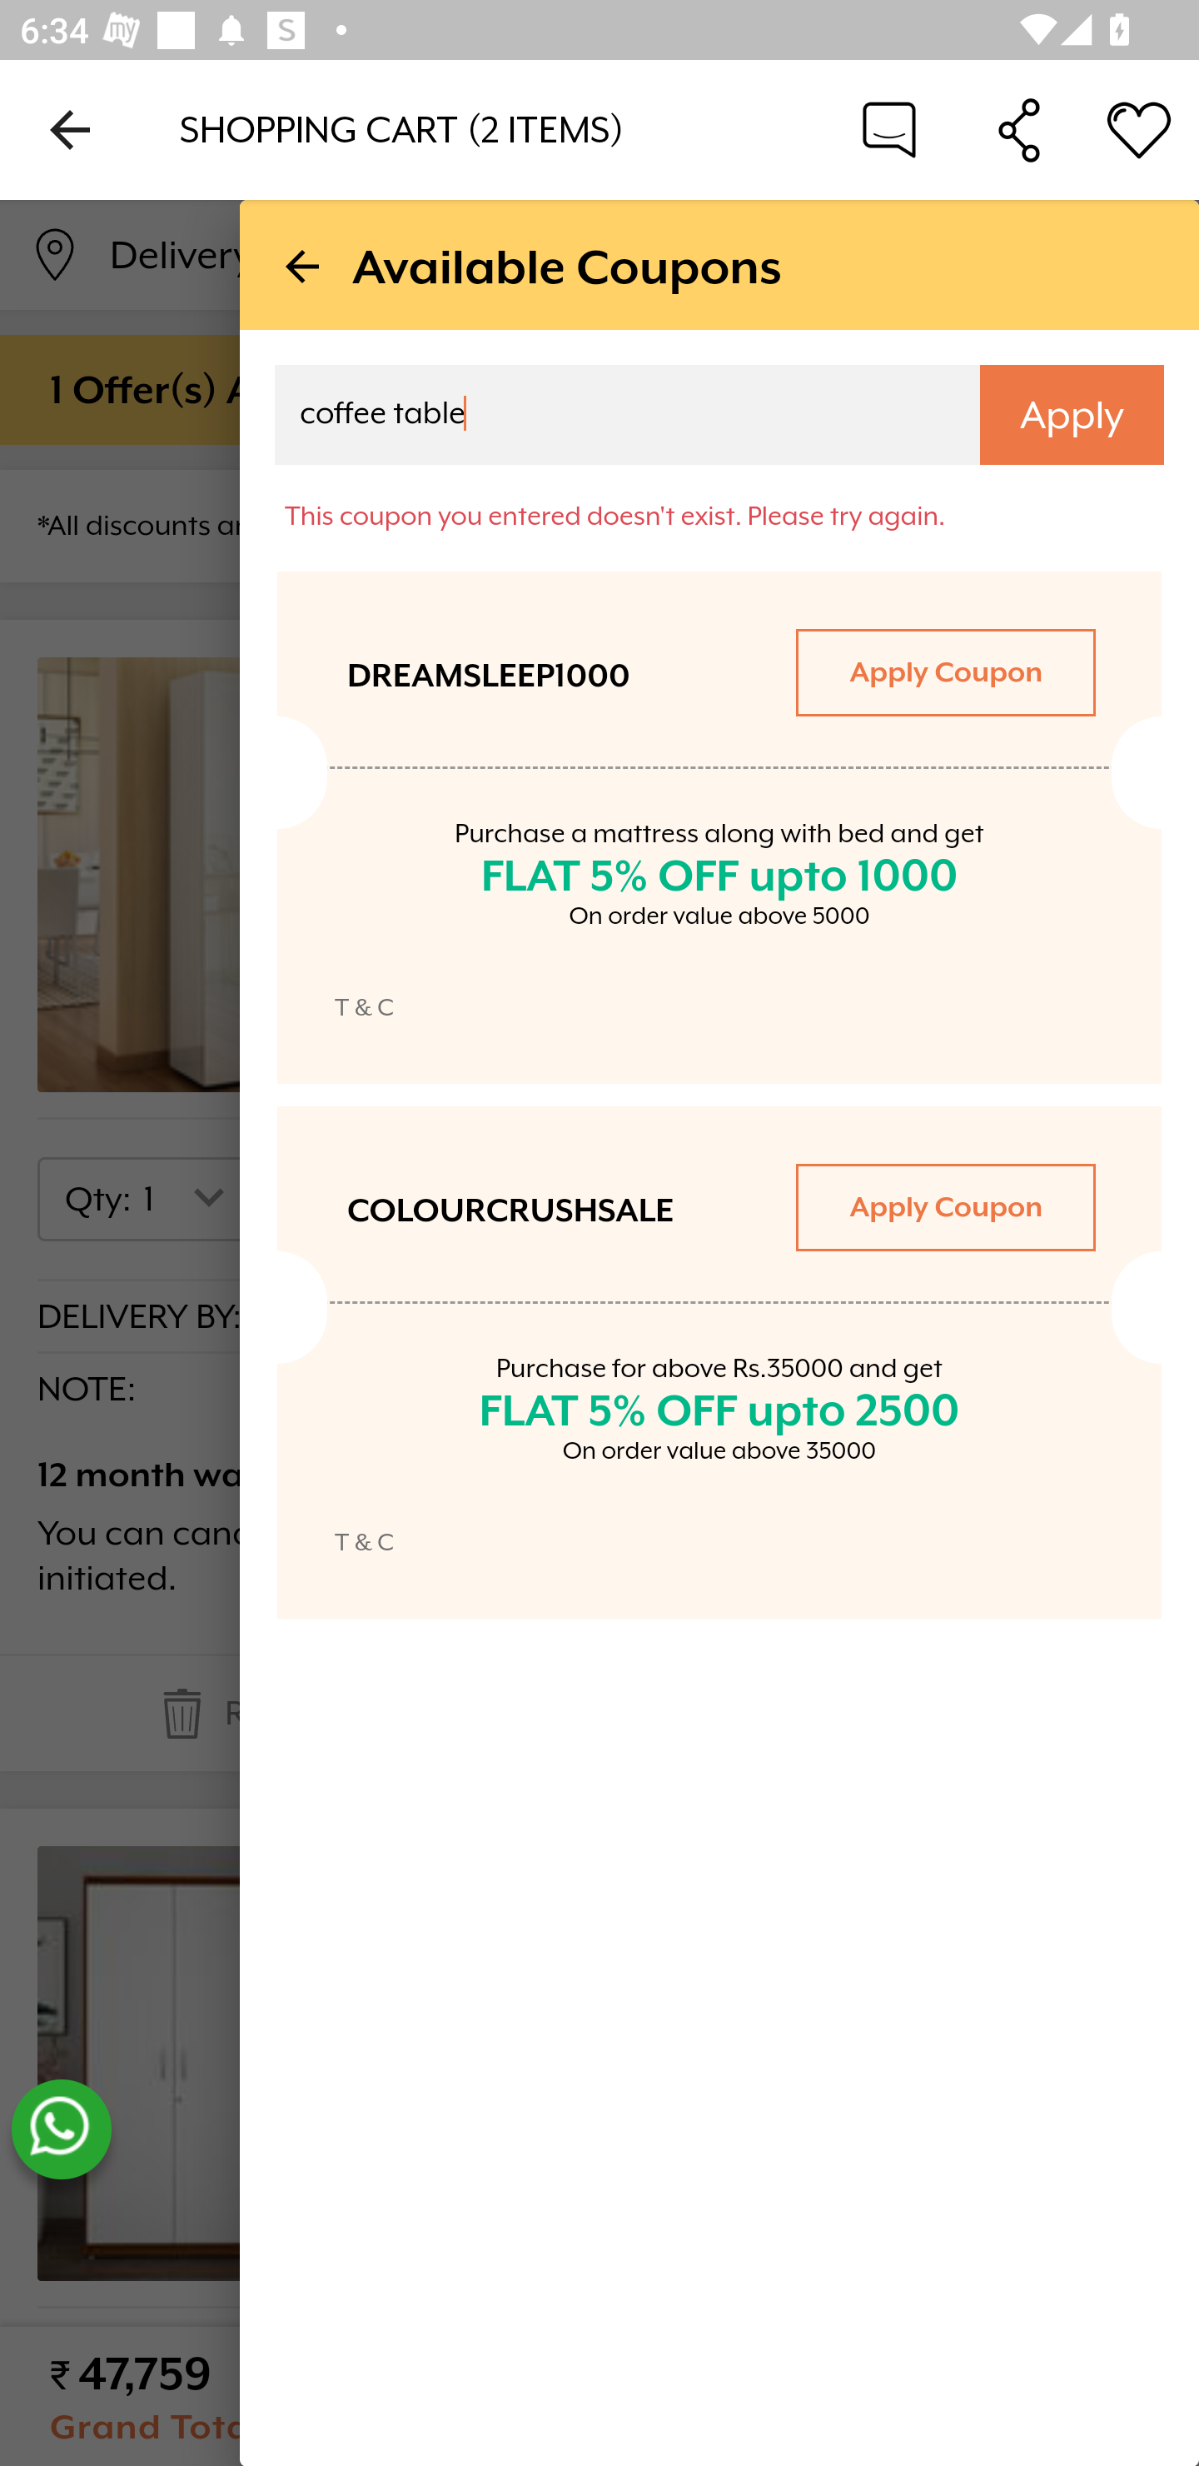 This screenshot has height=2466, width=1199. Describe the element at coordinates (364, 1541) in the screenshot. I see `T & C` at that location.